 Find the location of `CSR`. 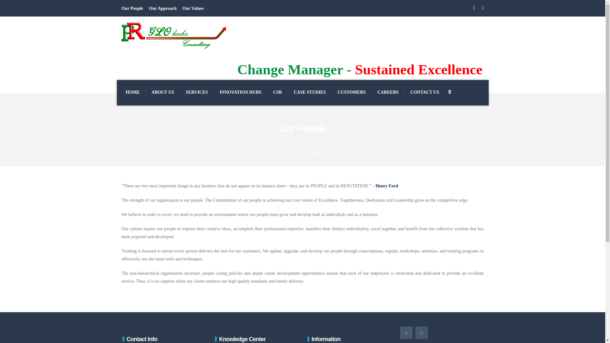

CSR is located at coordinates (278, 92).